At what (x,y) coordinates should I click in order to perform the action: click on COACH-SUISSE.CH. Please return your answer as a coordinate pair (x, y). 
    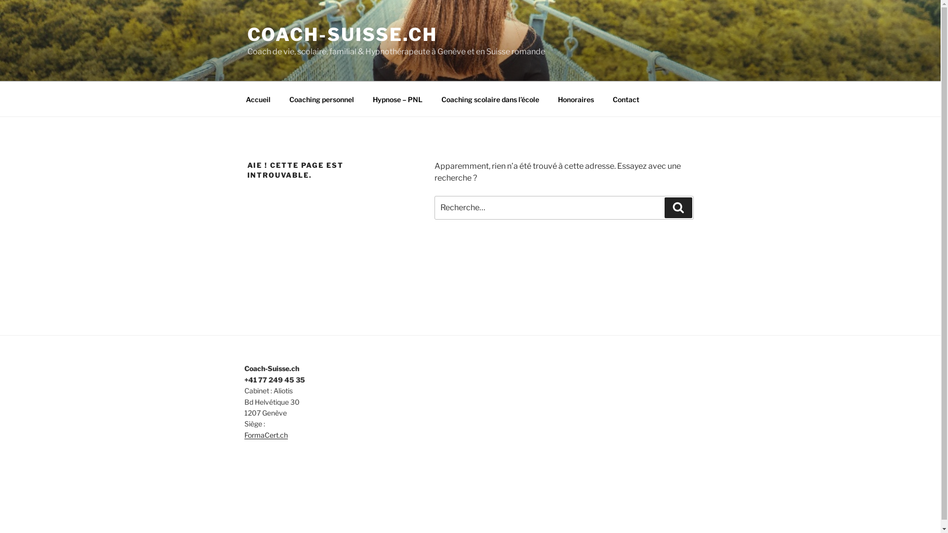
    Looking at the image, I should click on (342, 35).